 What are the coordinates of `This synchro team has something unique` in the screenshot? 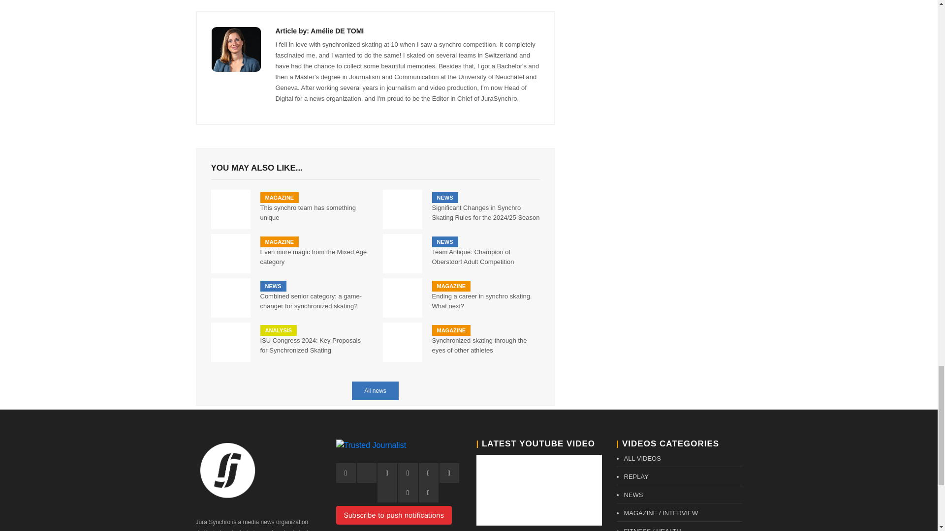 It's located at (314, 212).